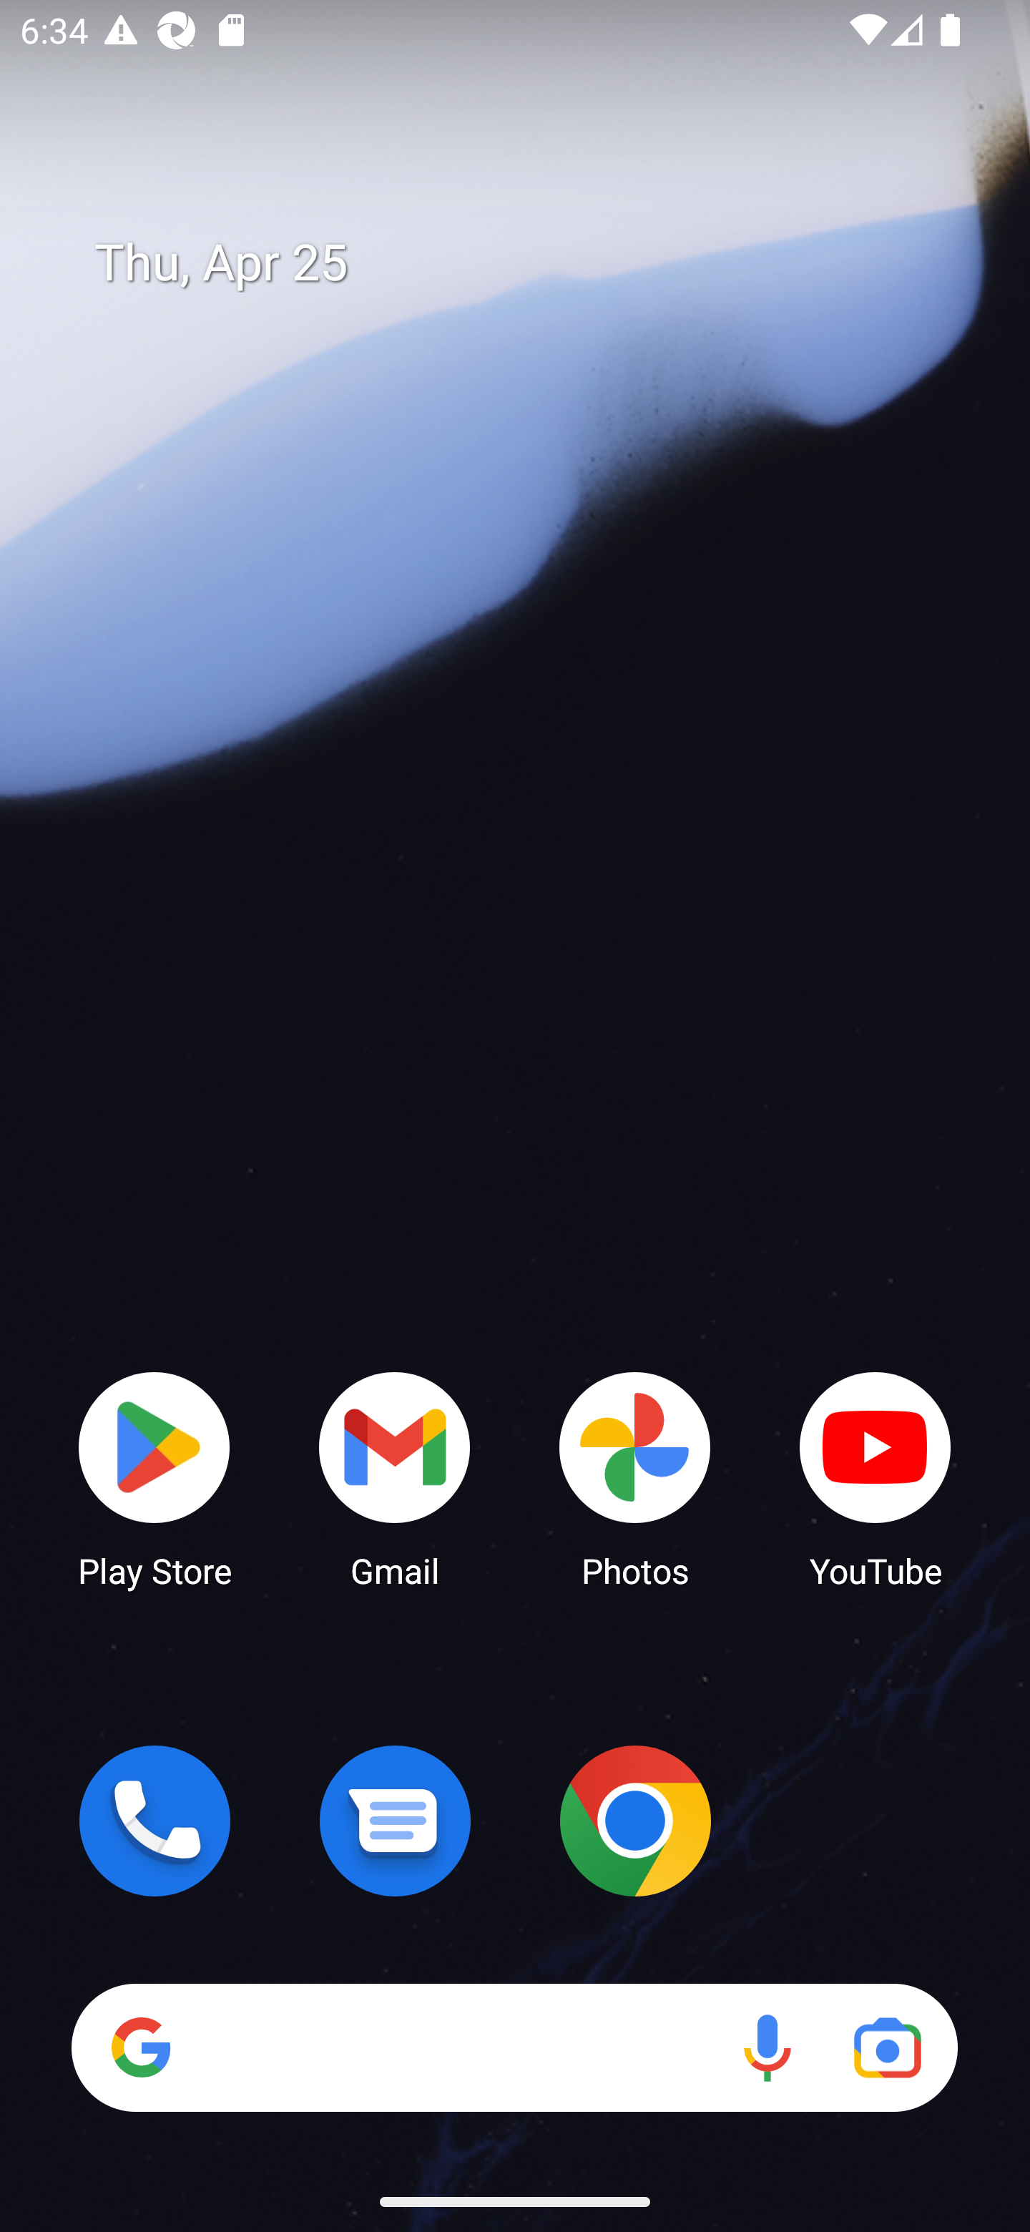 The width and height of the screenshot is (1030, 2232). I want to click on Photos, so click(635, 1478).